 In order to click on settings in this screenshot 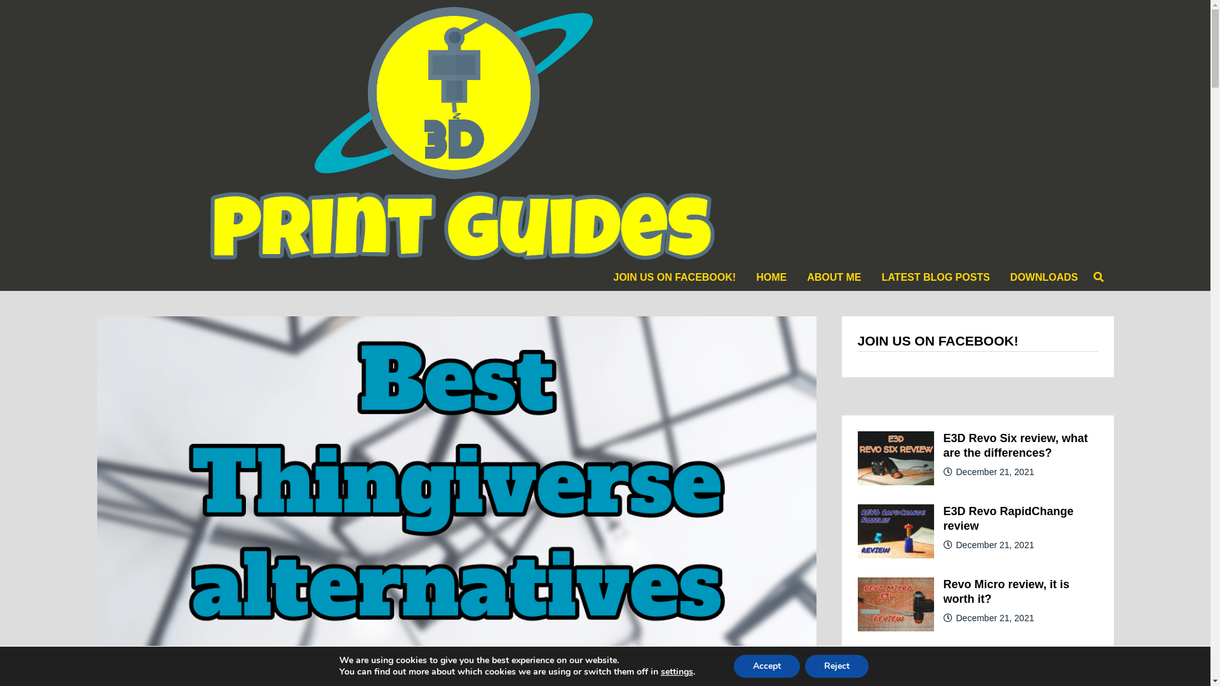, I will do `click(677, 672)`.